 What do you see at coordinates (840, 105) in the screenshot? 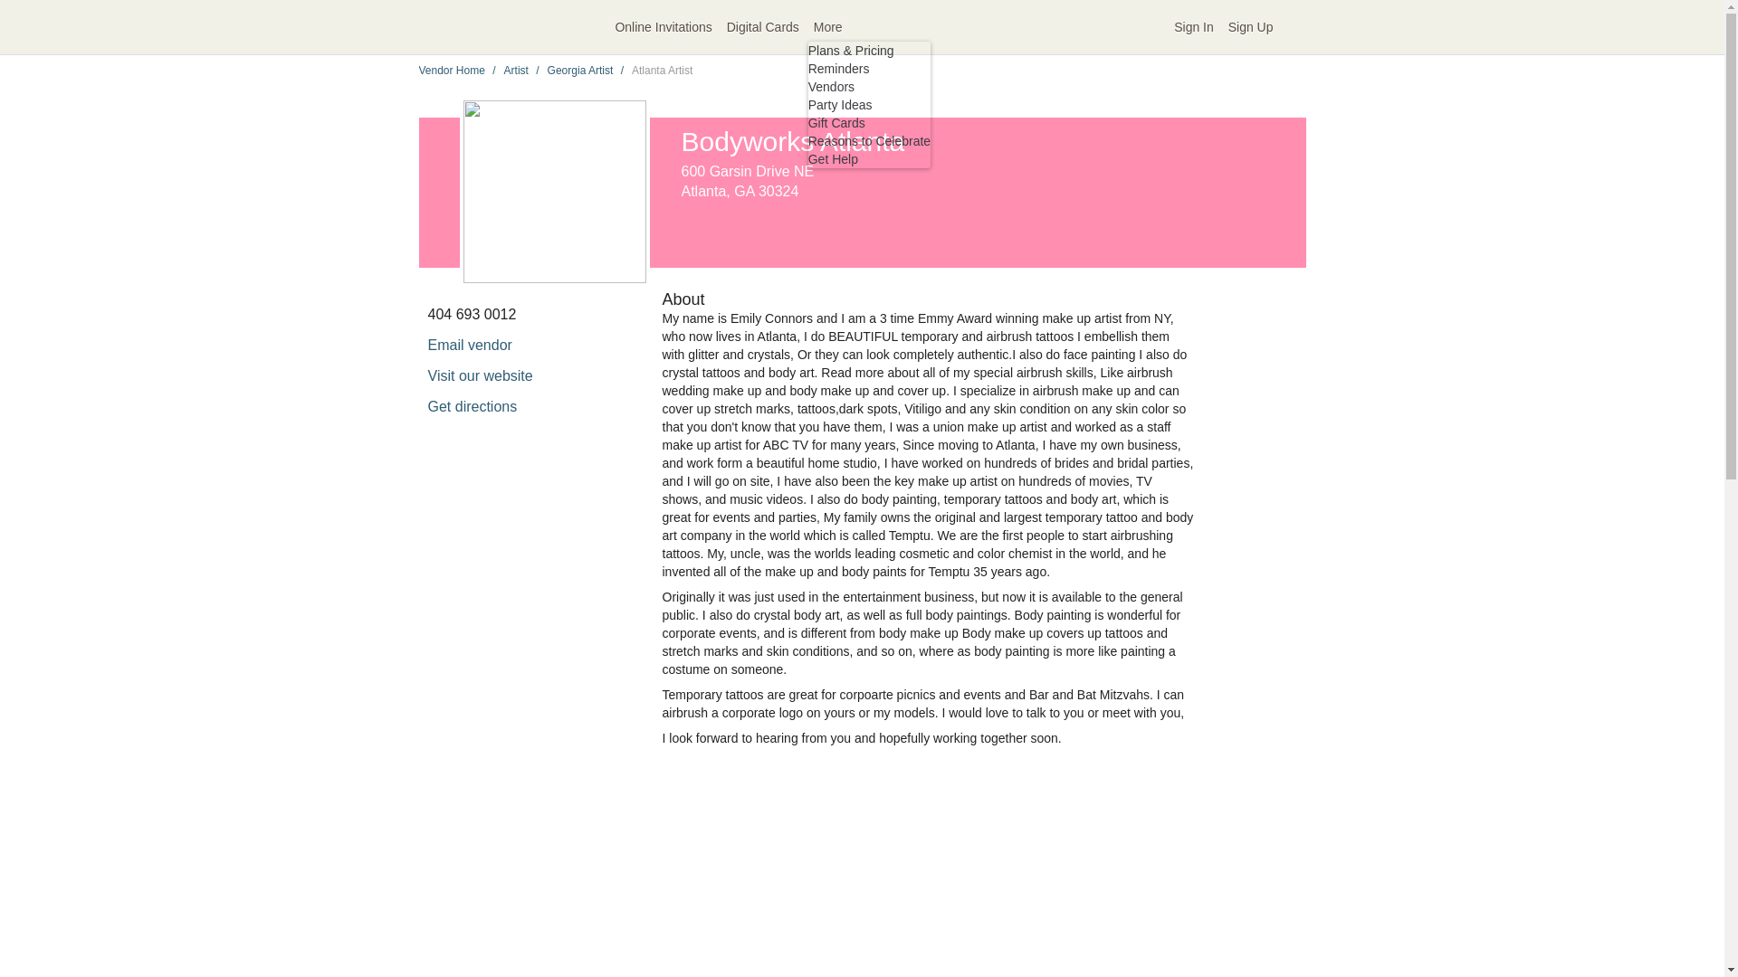
I see `Party Advice and Ideas` at bounding box center [840, 105].